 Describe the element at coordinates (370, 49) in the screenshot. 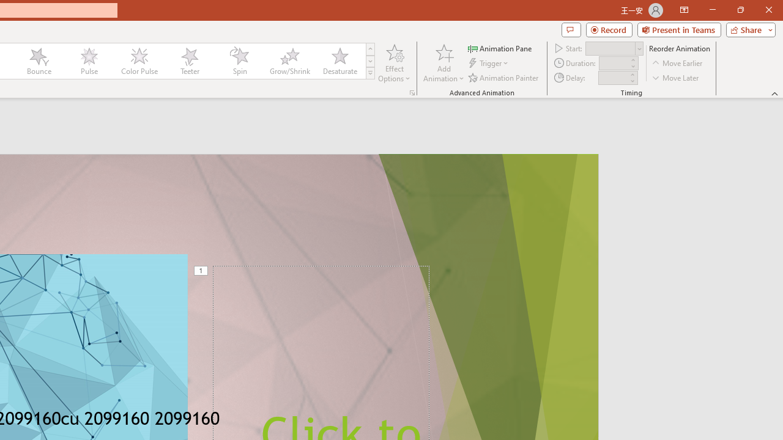

I see `Row up` at that location.